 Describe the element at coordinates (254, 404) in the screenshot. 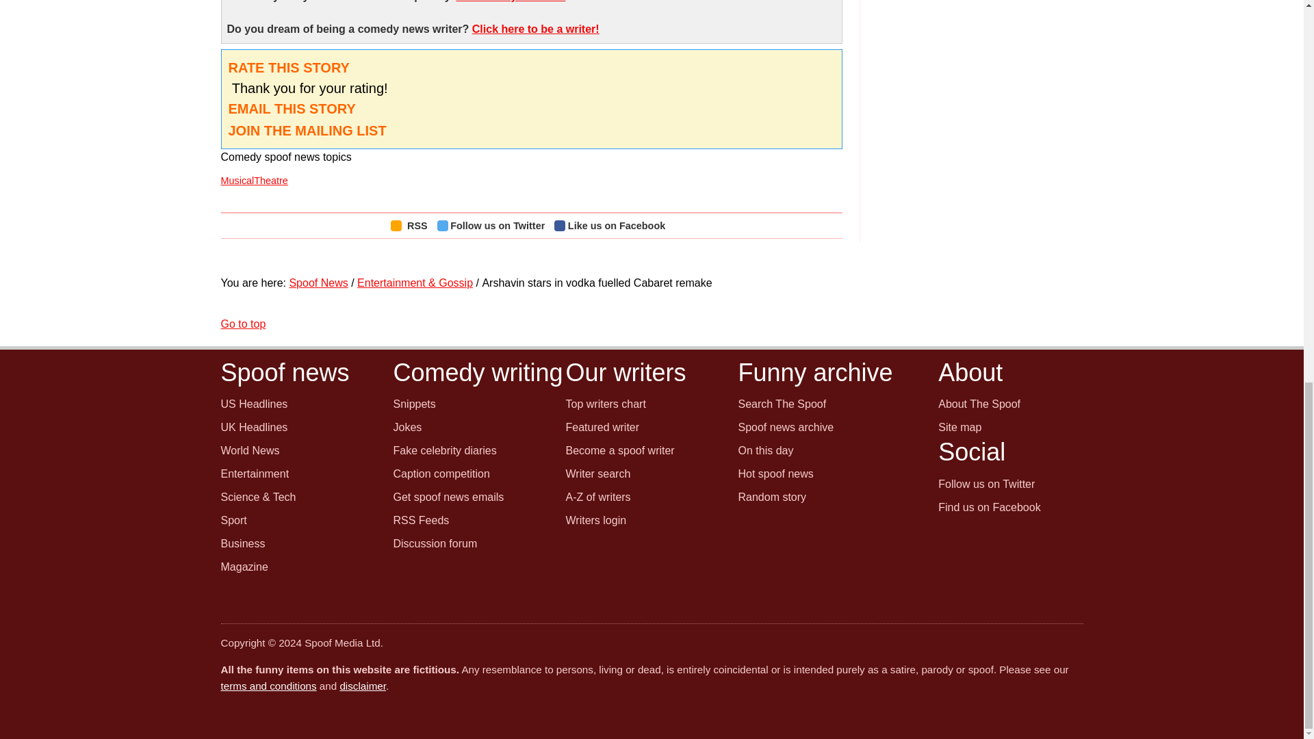

I see `Spoof News US Headlines` at that location.